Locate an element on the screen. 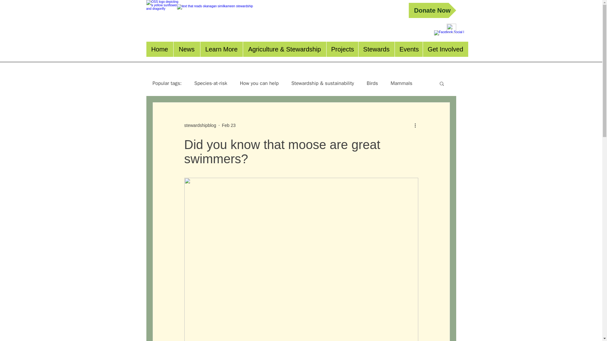 The height and width of the screenshot is (341, 607). Stewards is located at coordinates (376, 49).